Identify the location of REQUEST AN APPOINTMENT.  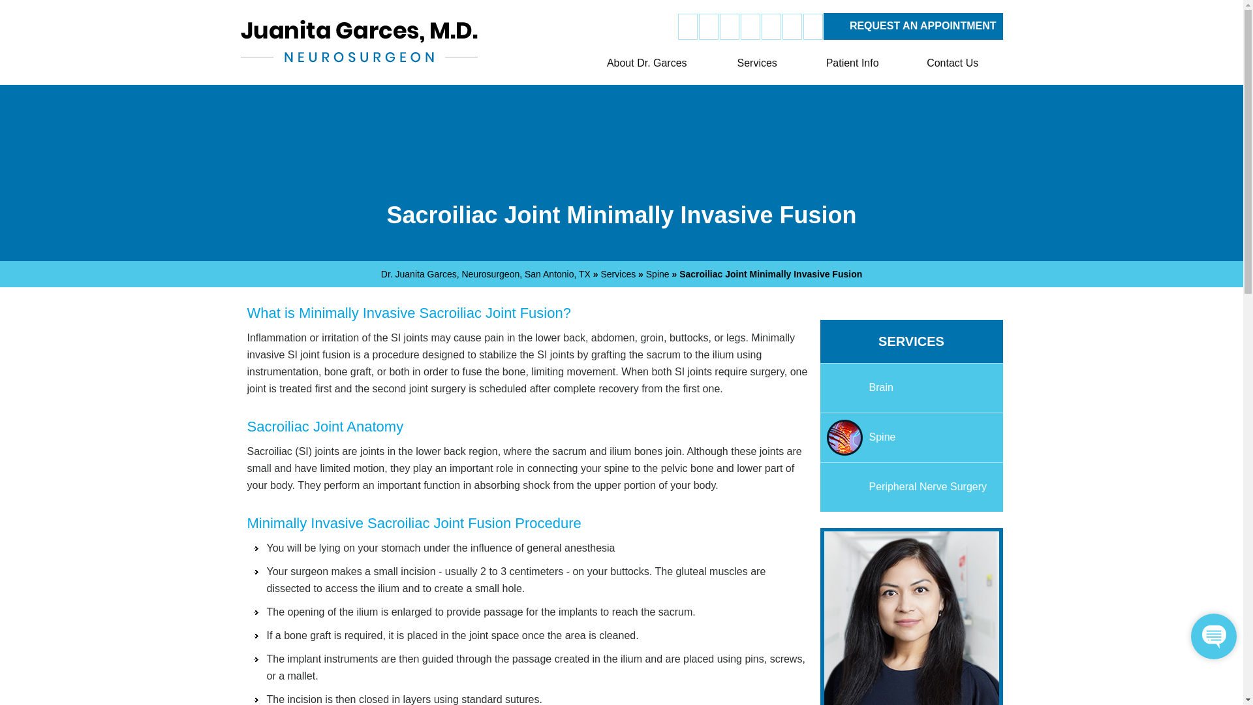
(913, 26).